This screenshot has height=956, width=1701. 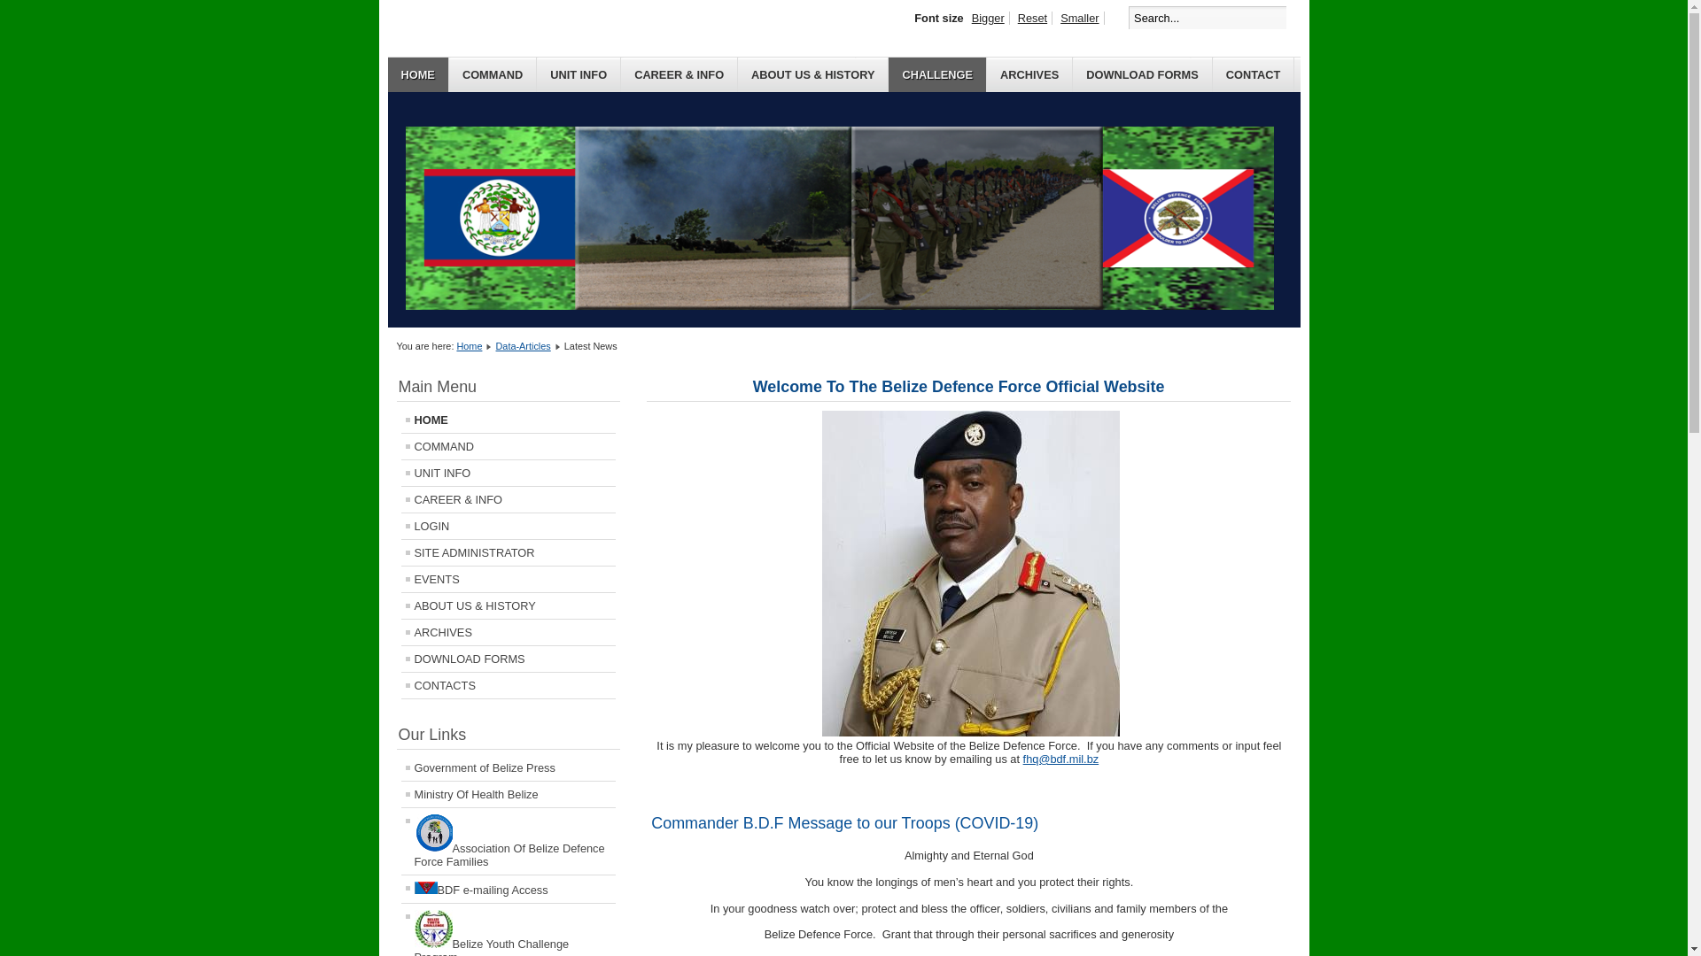 What do you see at coordinates (845, 823) in the screenshot?
I see `Commander B.D.F Message to our Troops (COVID-19)` at bounding box center [845, 823].